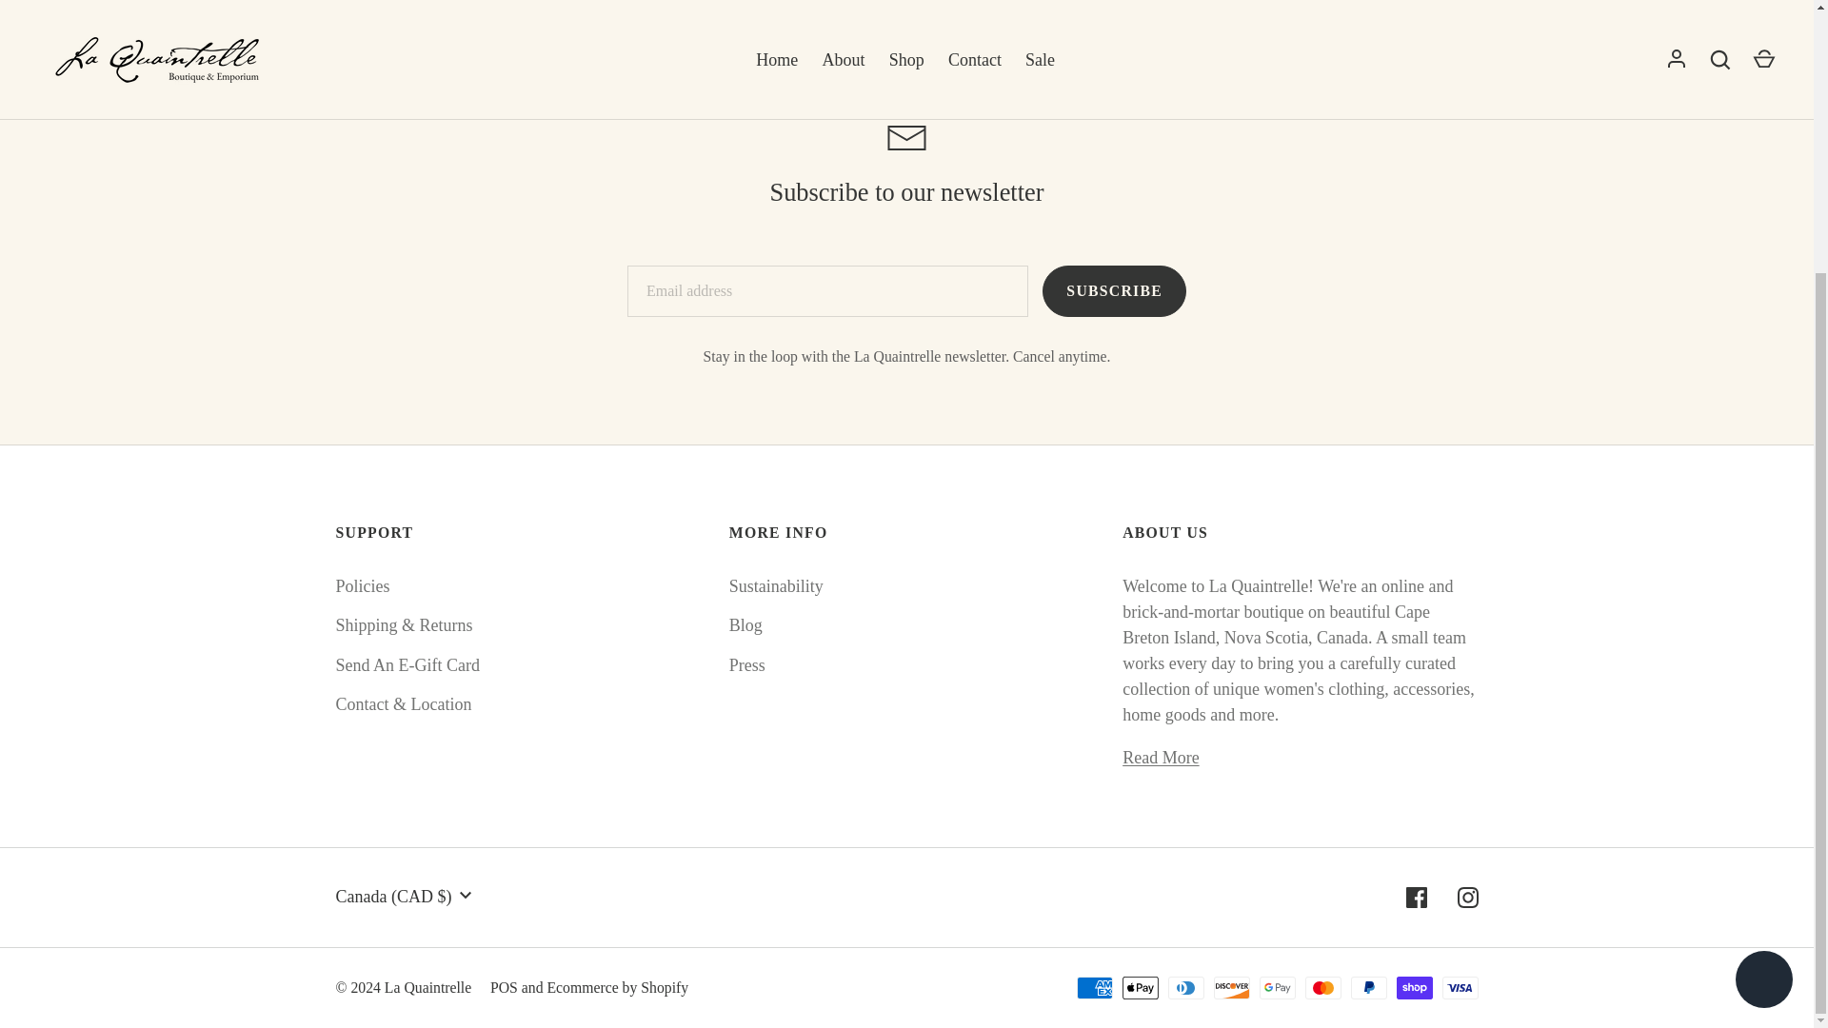  What do you see at coordinates (465, 895) in the screenshot?
I see `Down` at bounding box center [465, 895].